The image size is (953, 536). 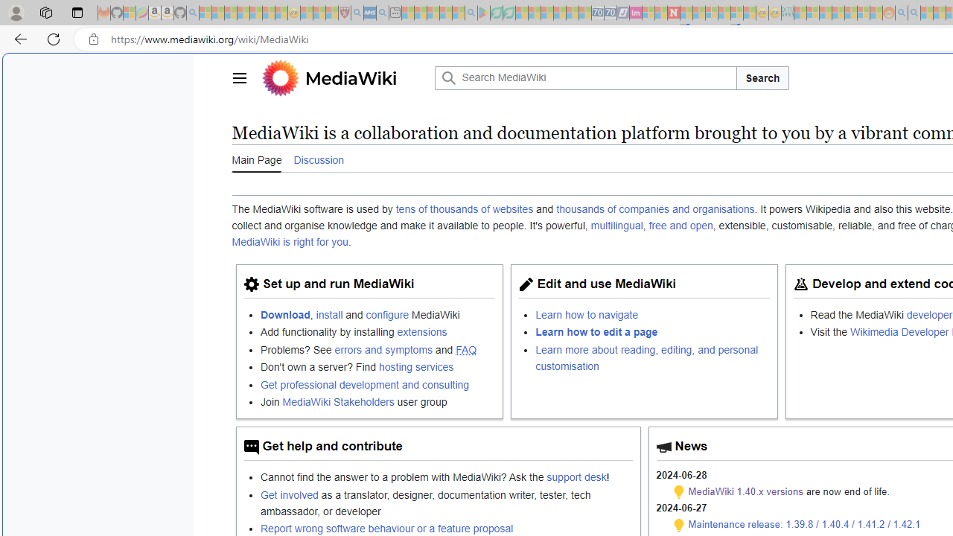 I want to click on Don't own a server? Find hosting services, so click(x=377, y=366).